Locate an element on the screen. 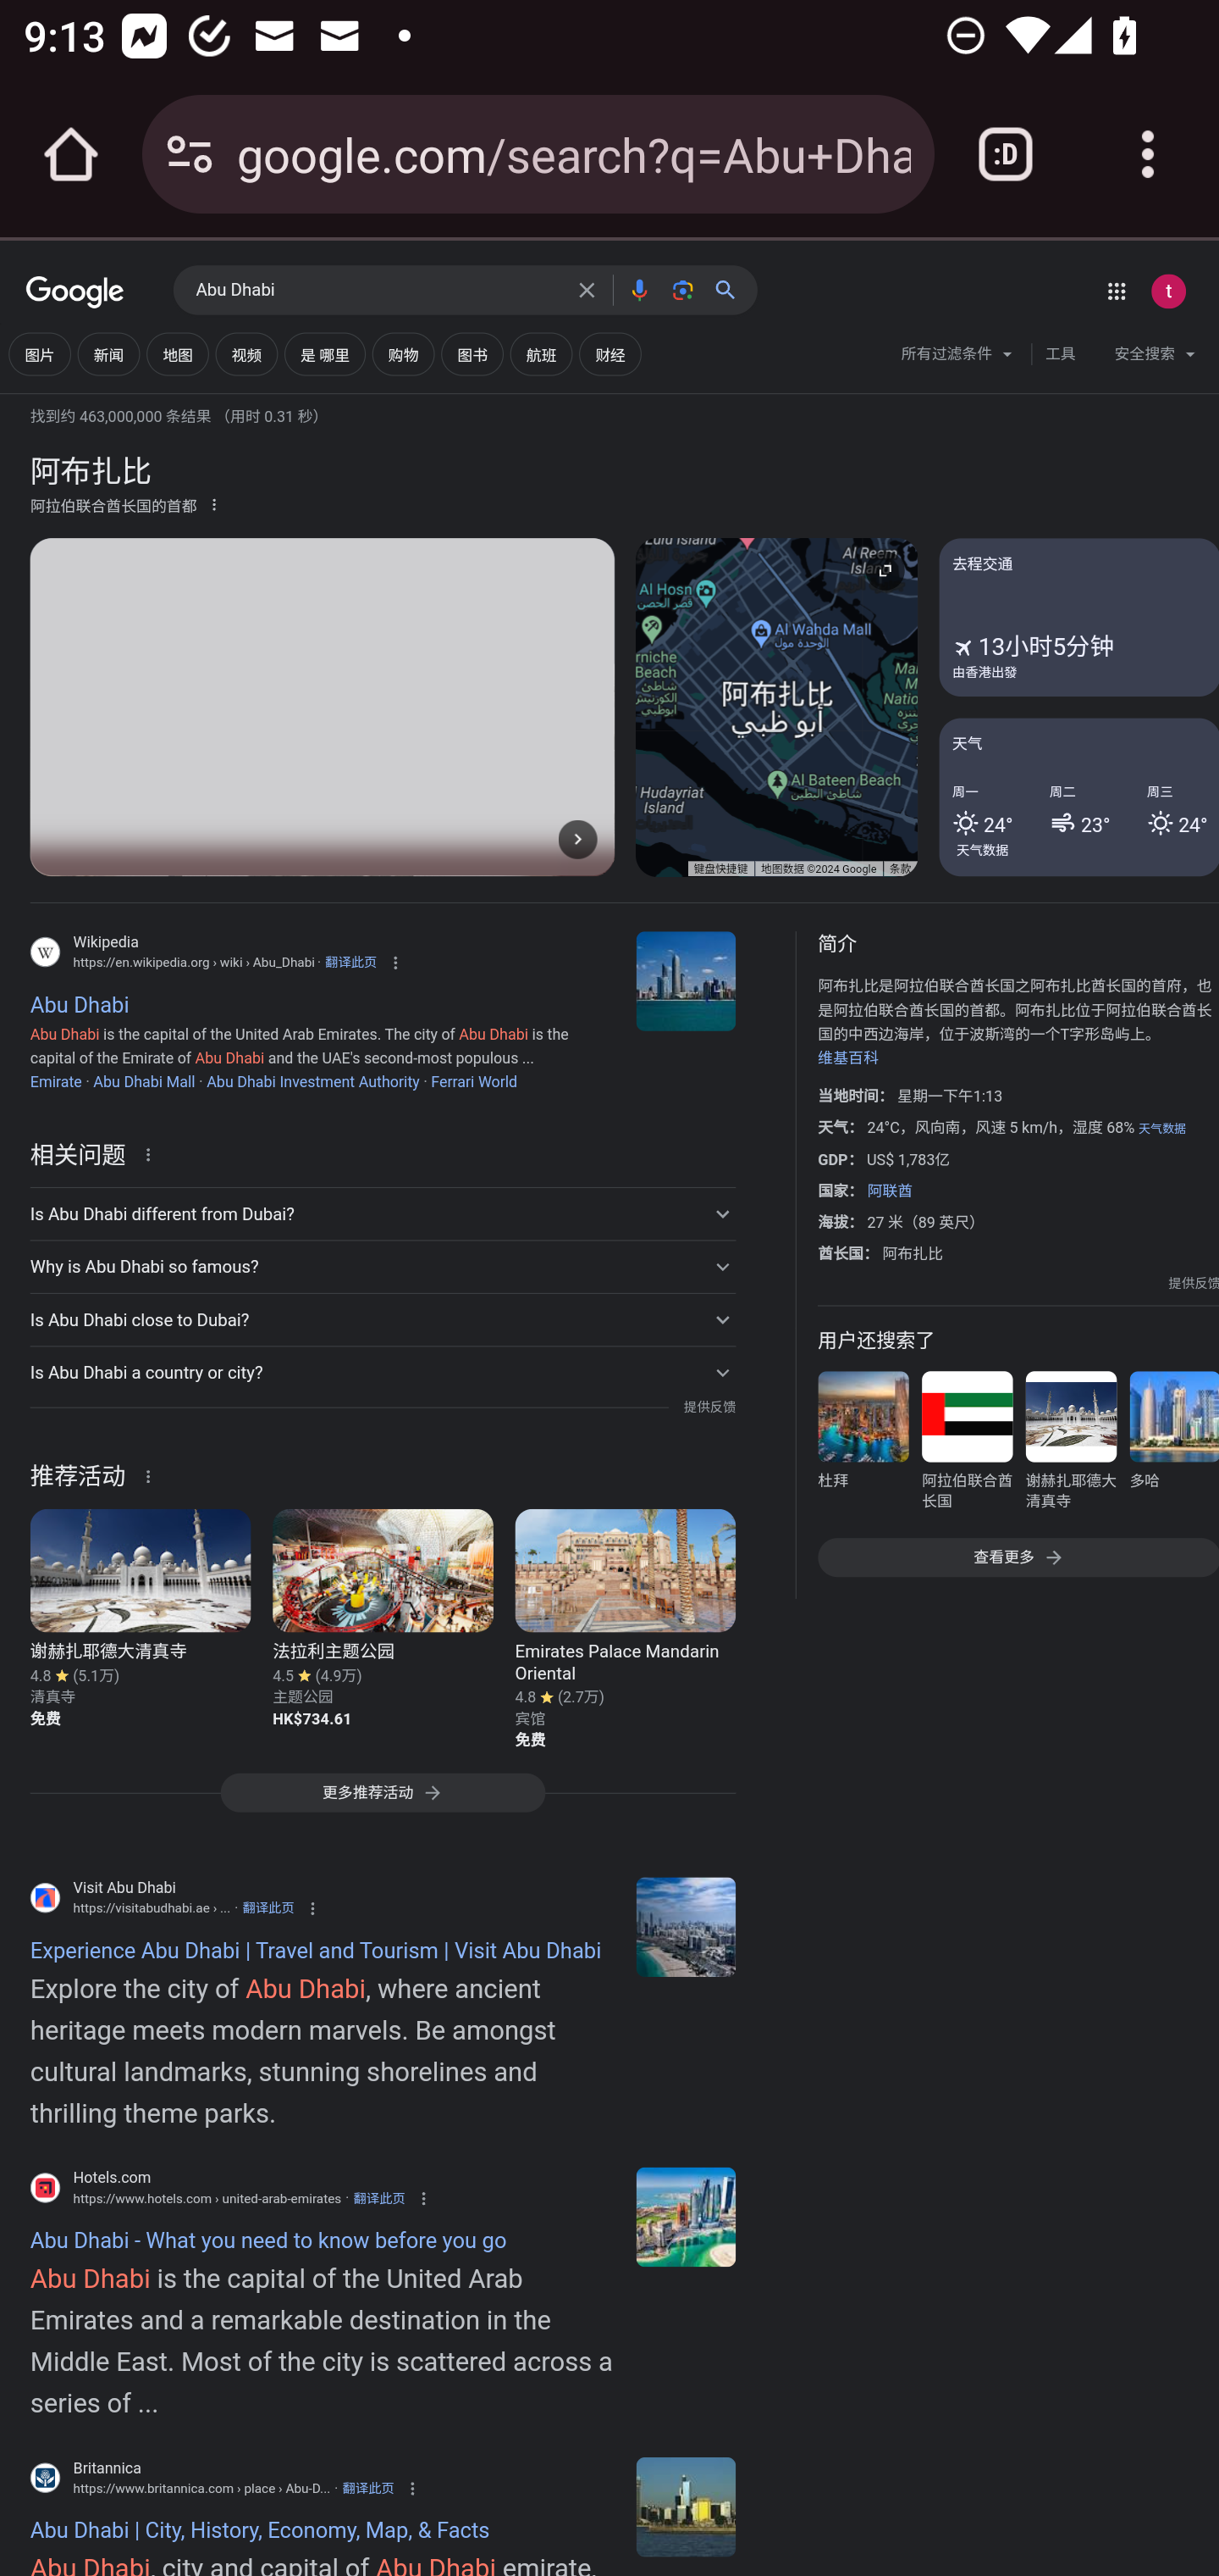  添加“是 哪里” 是 哪里 is located at coordinates (325, 354).